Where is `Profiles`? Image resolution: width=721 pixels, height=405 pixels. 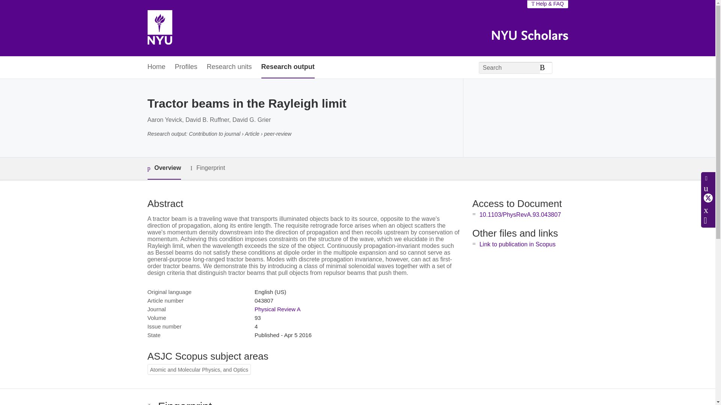 Profiles is located at coordinates (186, 67).